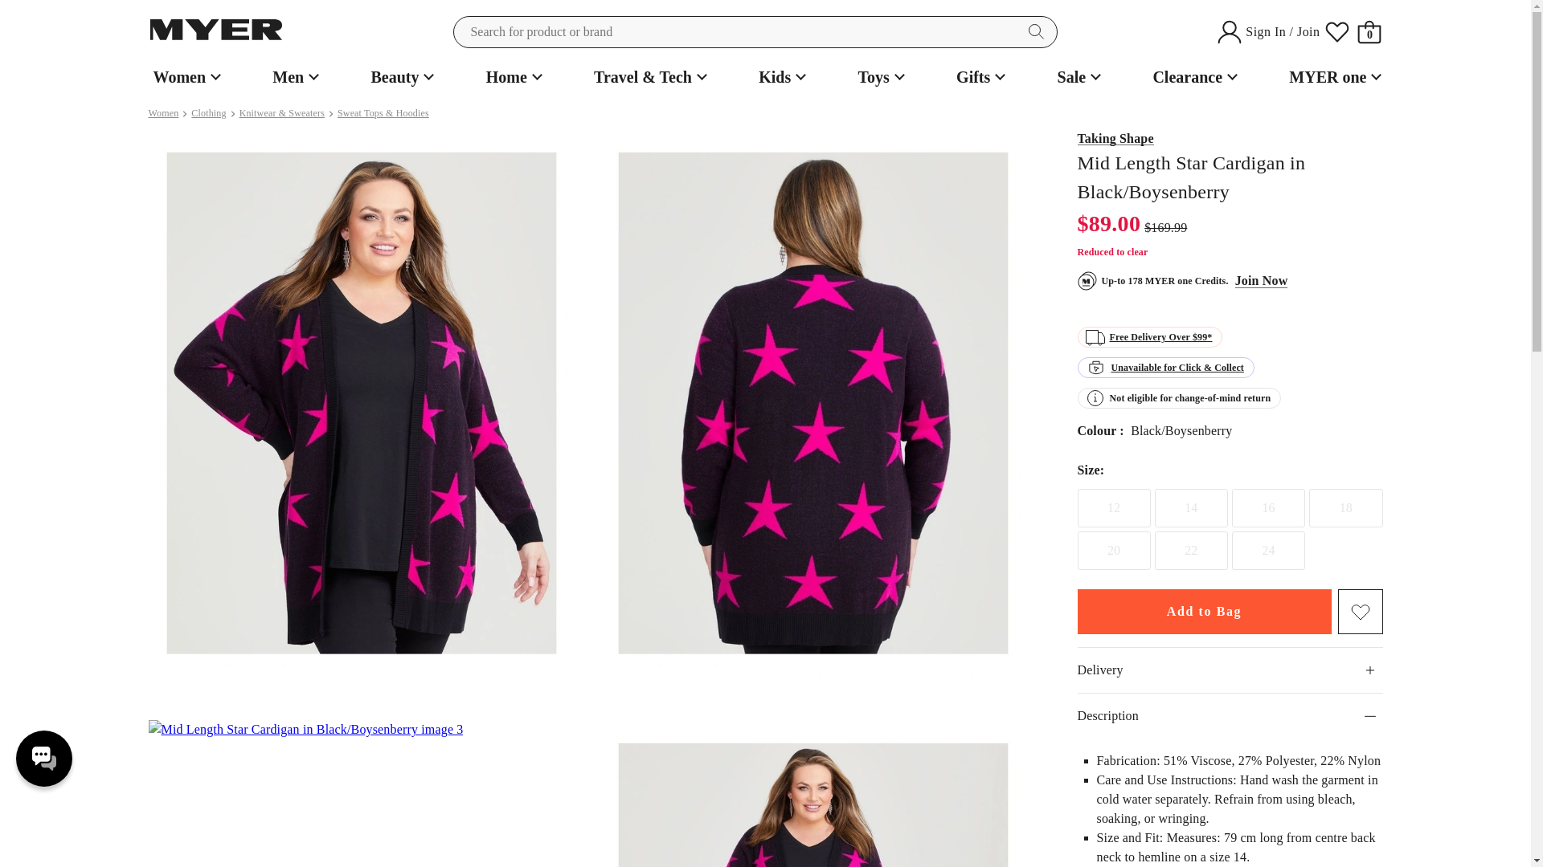 The width and height of the screenshot is (1543, 867). Describe the element at coordinates (1369, 32) in the screenshot. I see `0` at that location.